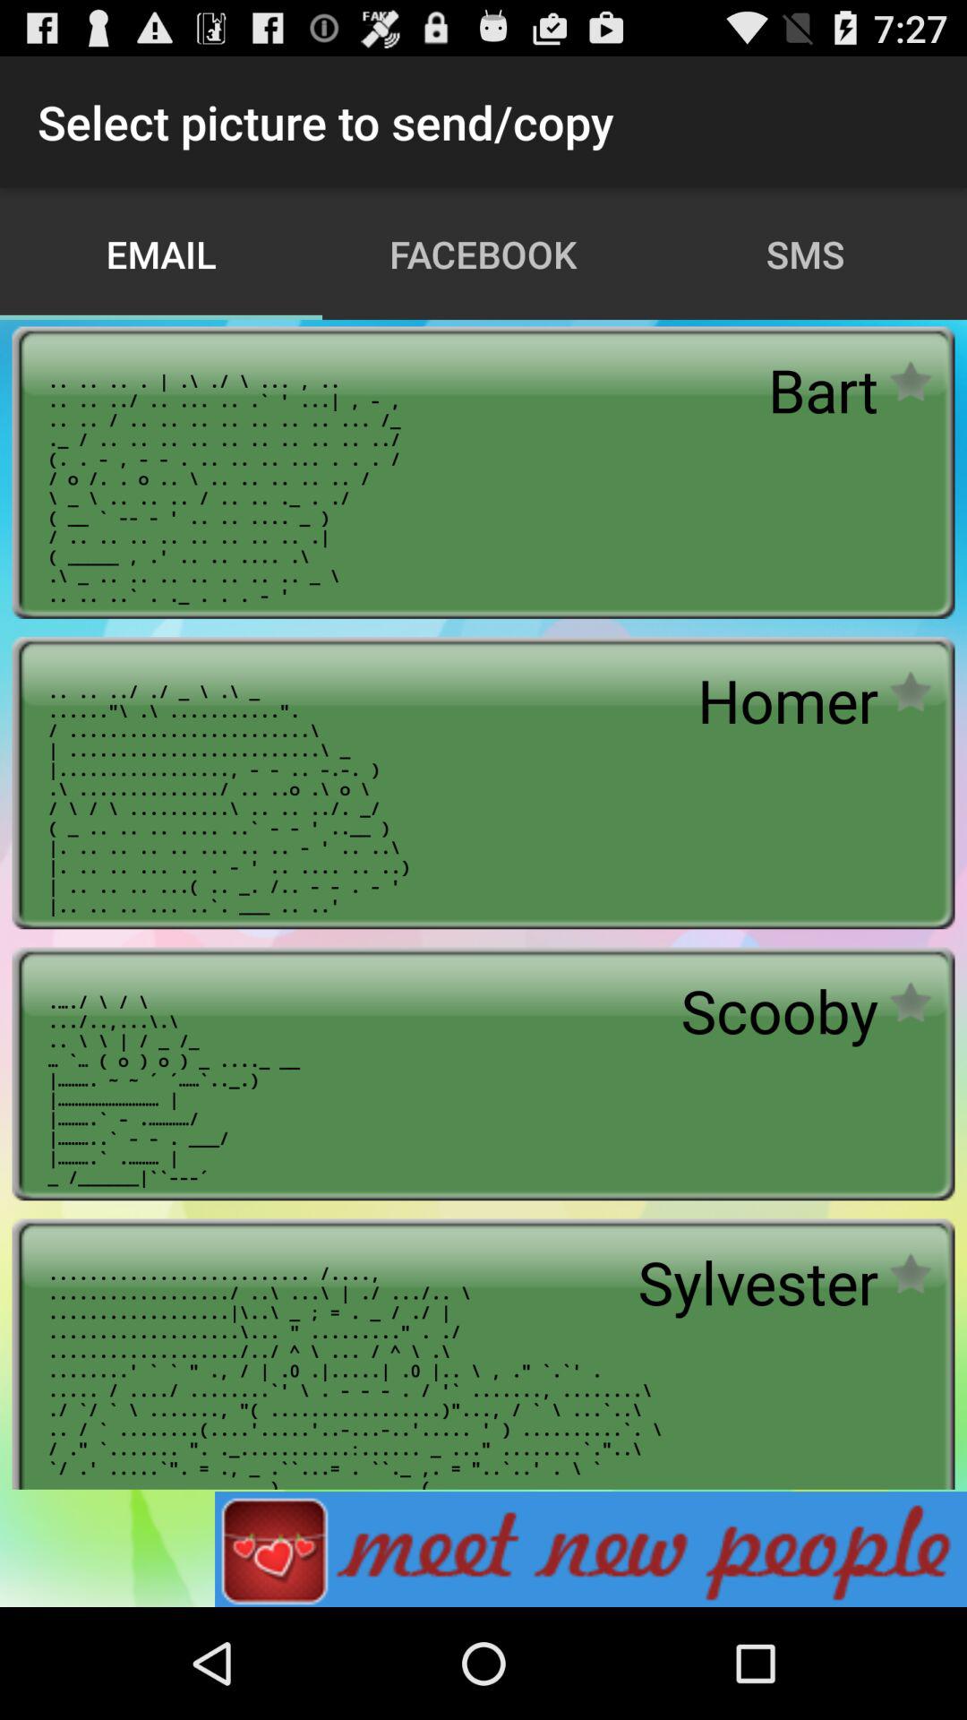 This screenshot has width=967, height=1720. What do you see at coordinates (591, 1550) in the screenshot?
I see `select advertisement` at bounding box center [591, 1550].